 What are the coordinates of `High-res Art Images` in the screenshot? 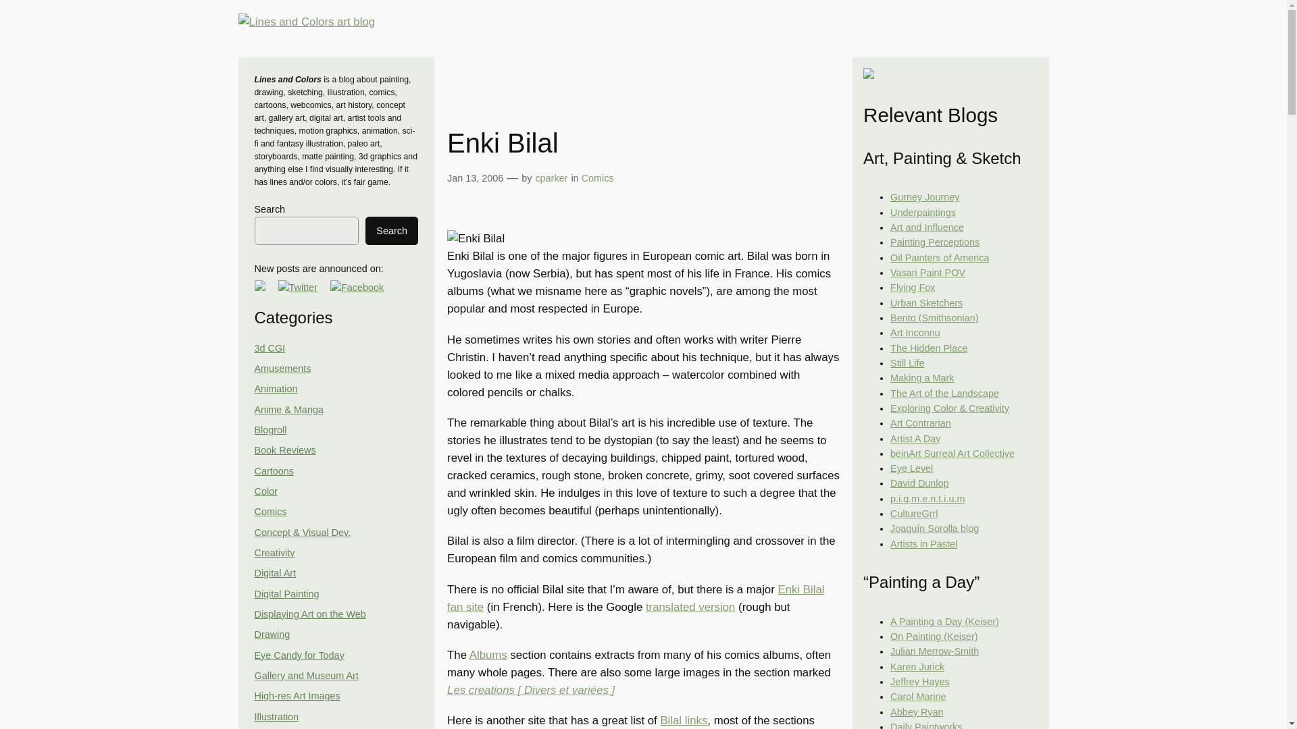 It's located at (297, 695).